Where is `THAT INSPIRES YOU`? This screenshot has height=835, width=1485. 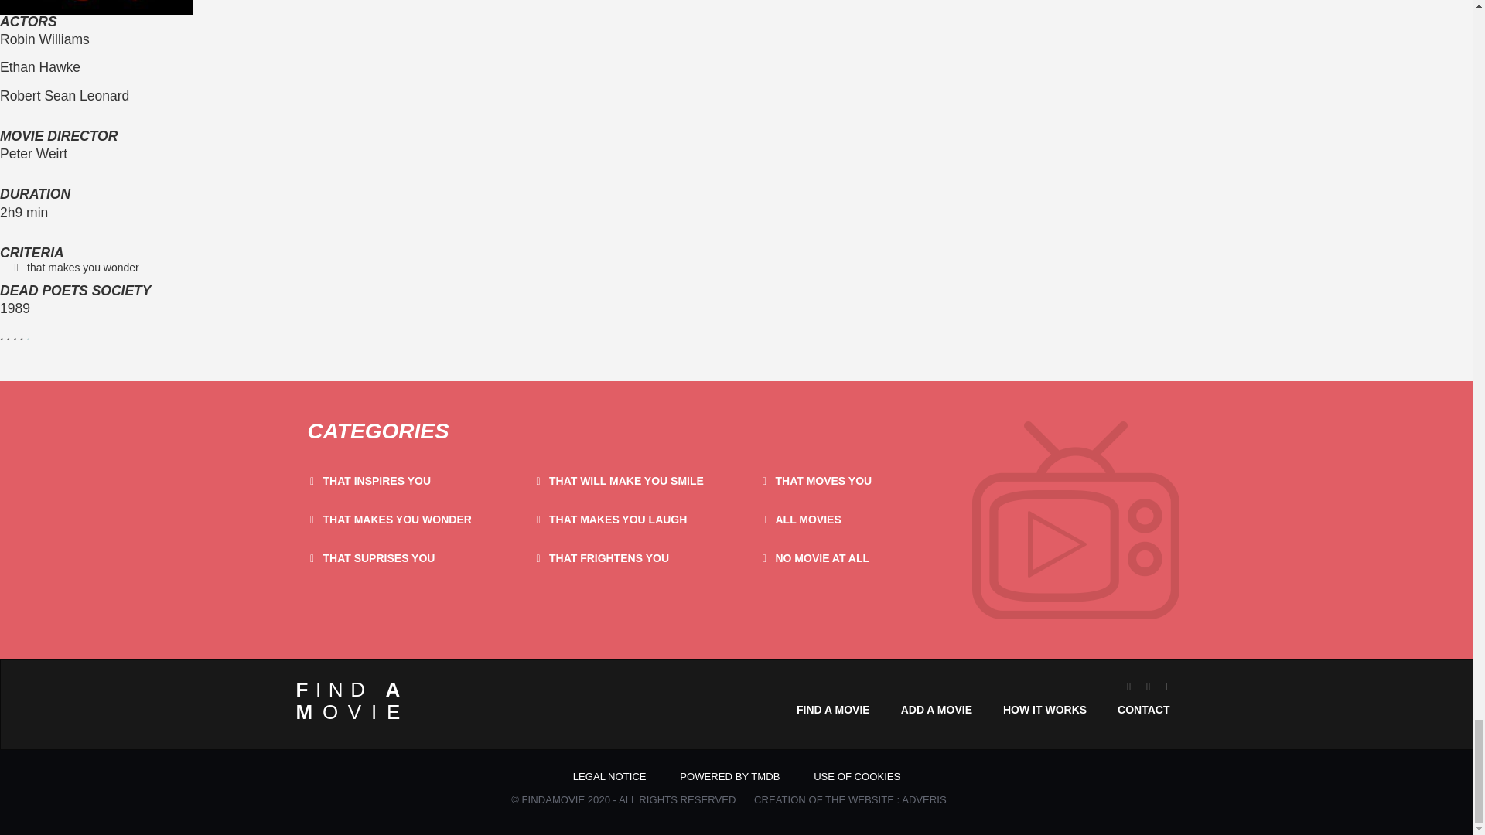
THAT INSPIRES YOU is located at coordinates (377, 481).